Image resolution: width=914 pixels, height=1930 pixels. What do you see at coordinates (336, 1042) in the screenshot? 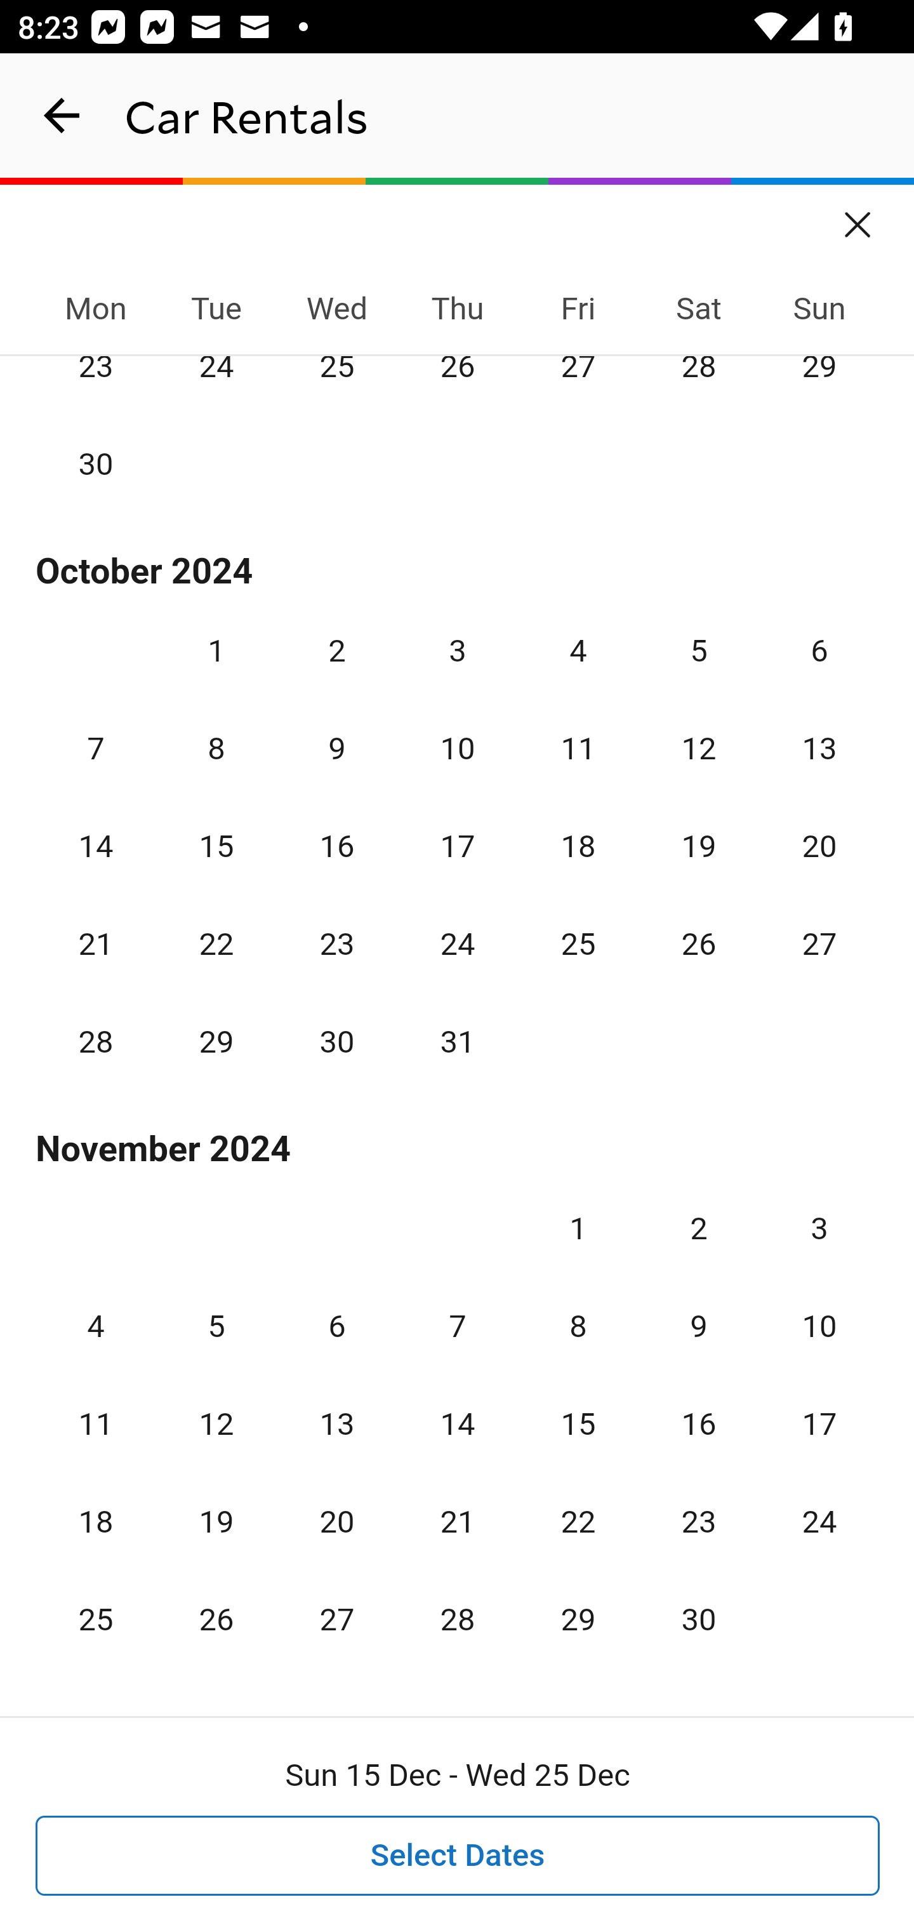
I see `30 October 2024` at bounding box center [336, 1042].